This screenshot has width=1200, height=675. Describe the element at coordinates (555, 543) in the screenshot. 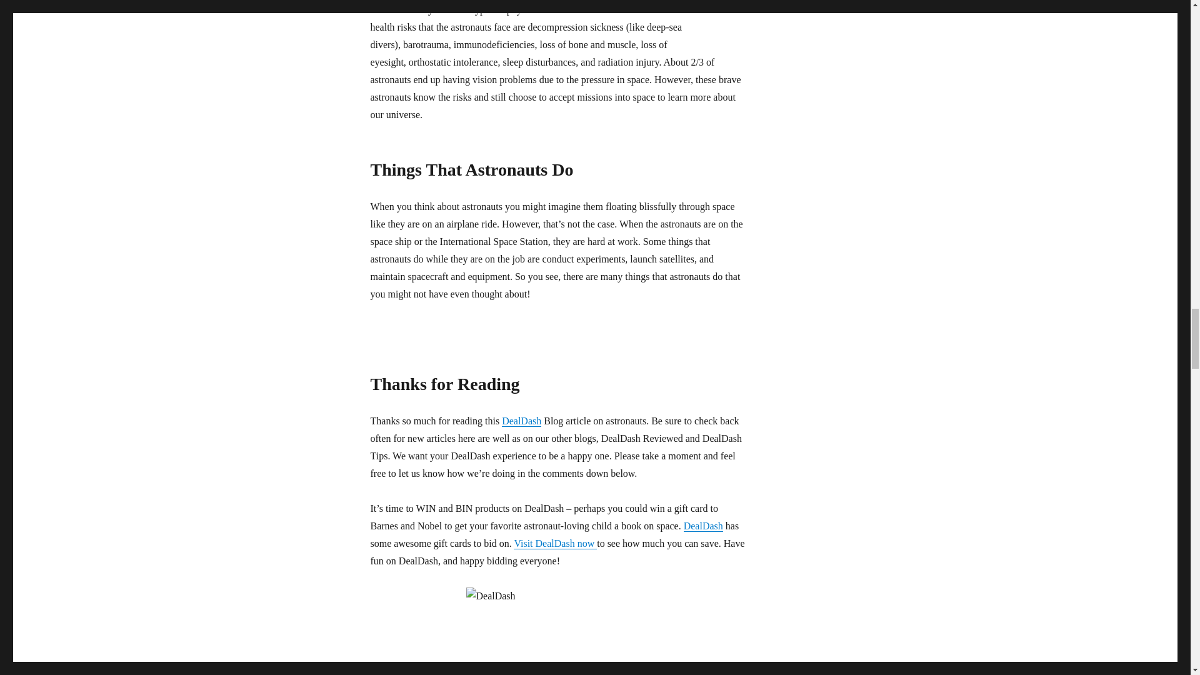

I see `Visit DealDash now ` at that location.